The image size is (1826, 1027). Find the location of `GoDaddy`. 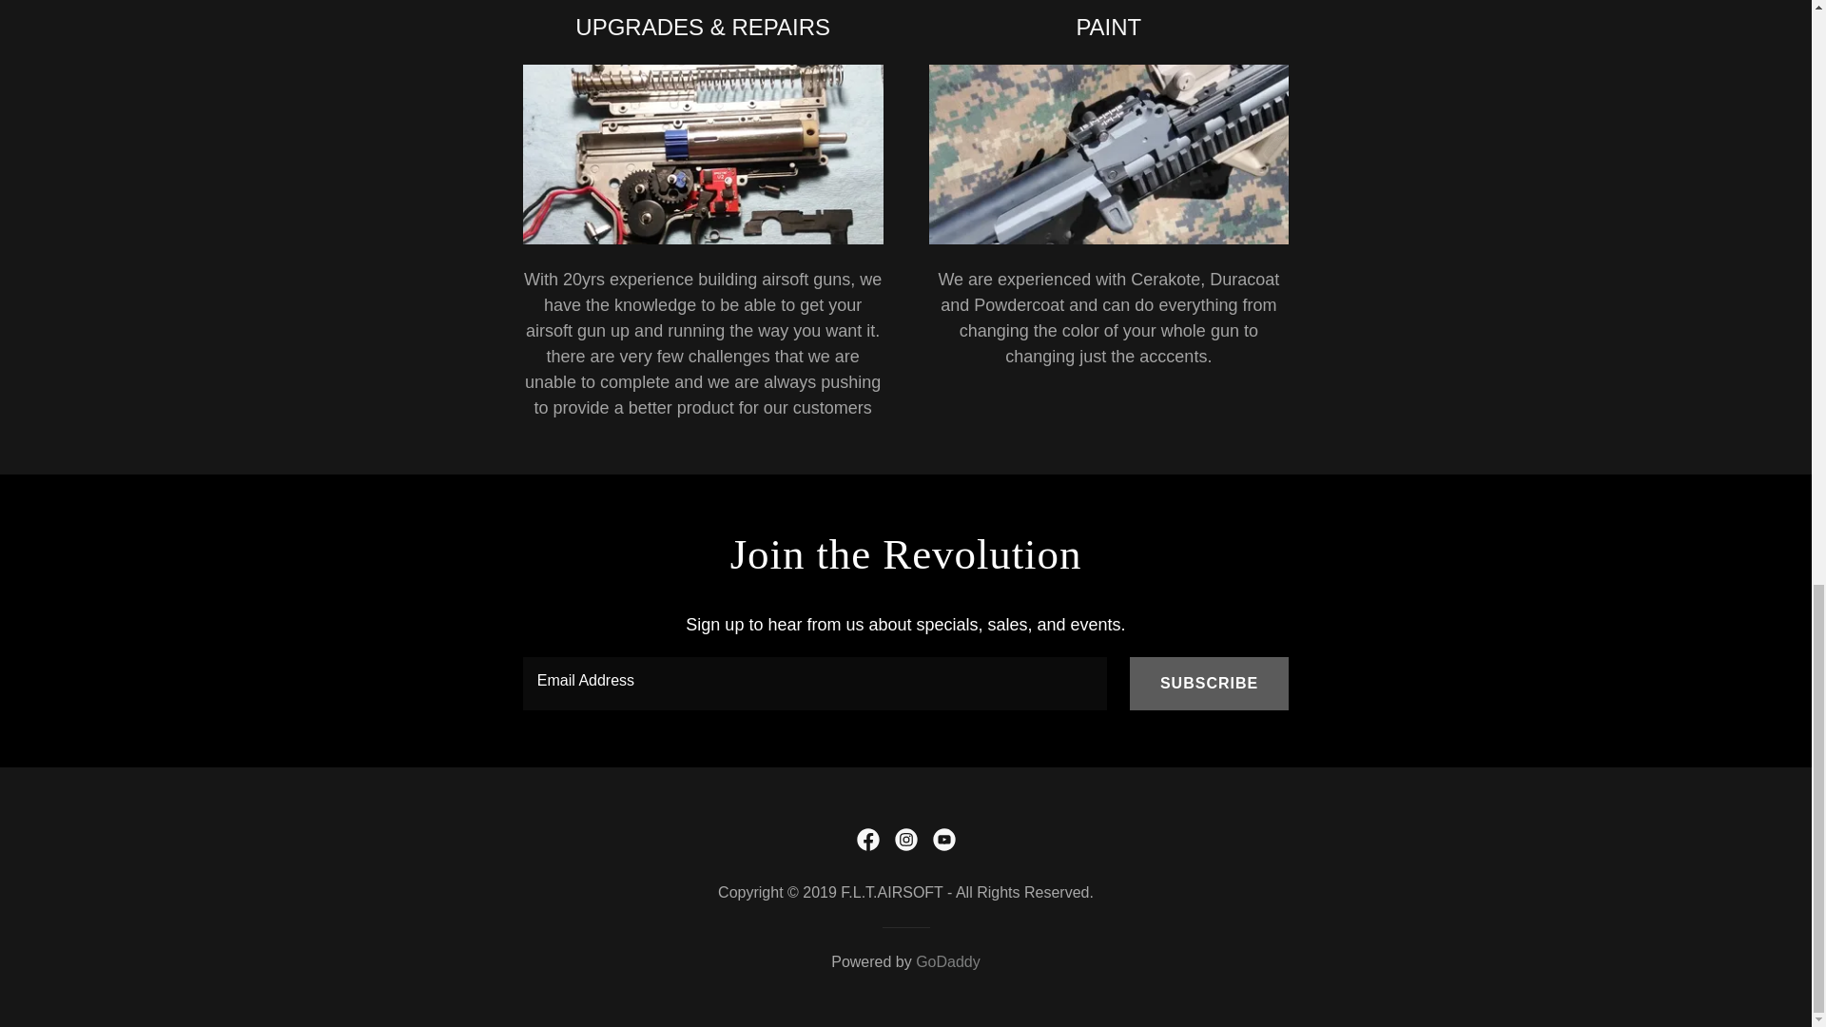

GoDaddy is located at coordinates (948, 960).